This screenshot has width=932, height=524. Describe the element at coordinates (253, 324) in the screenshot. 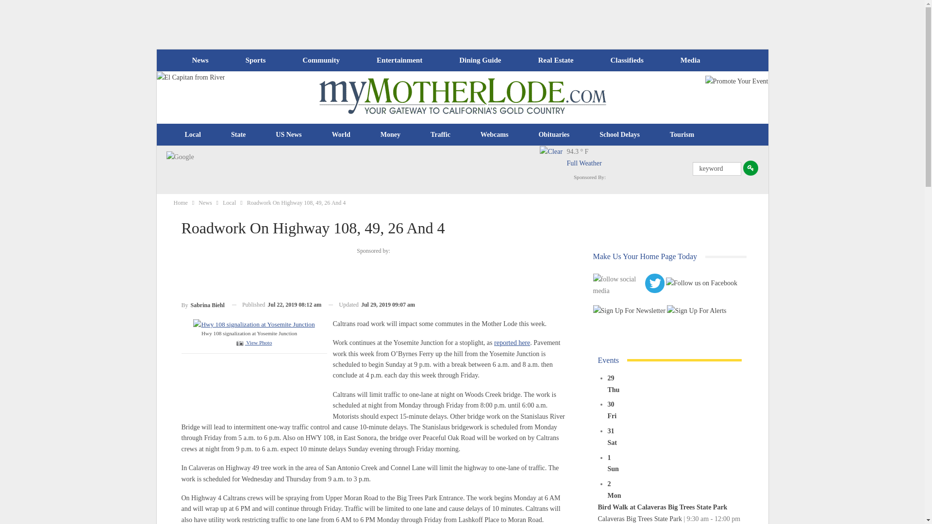

I see `Photo by Tori James` at that location.